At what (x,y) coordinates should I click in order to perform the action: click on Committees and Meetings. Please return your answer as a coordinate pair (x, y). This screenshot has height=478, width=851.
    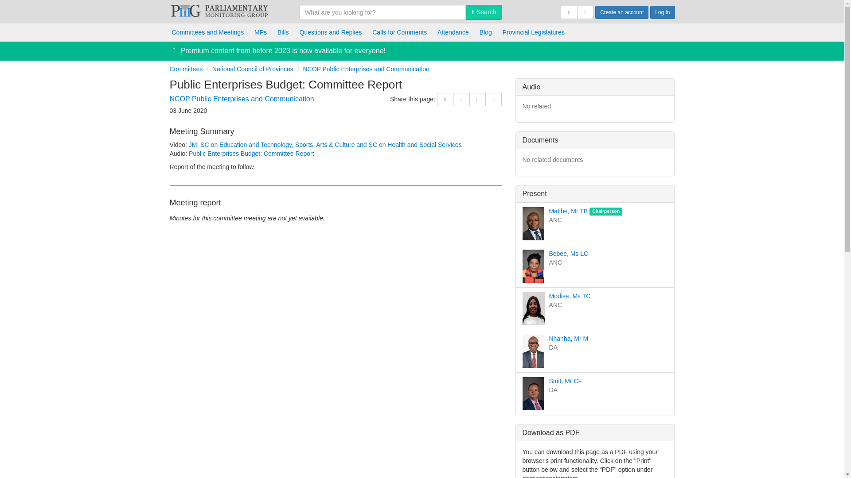
    Looking at the image, I should click on (208, 32).